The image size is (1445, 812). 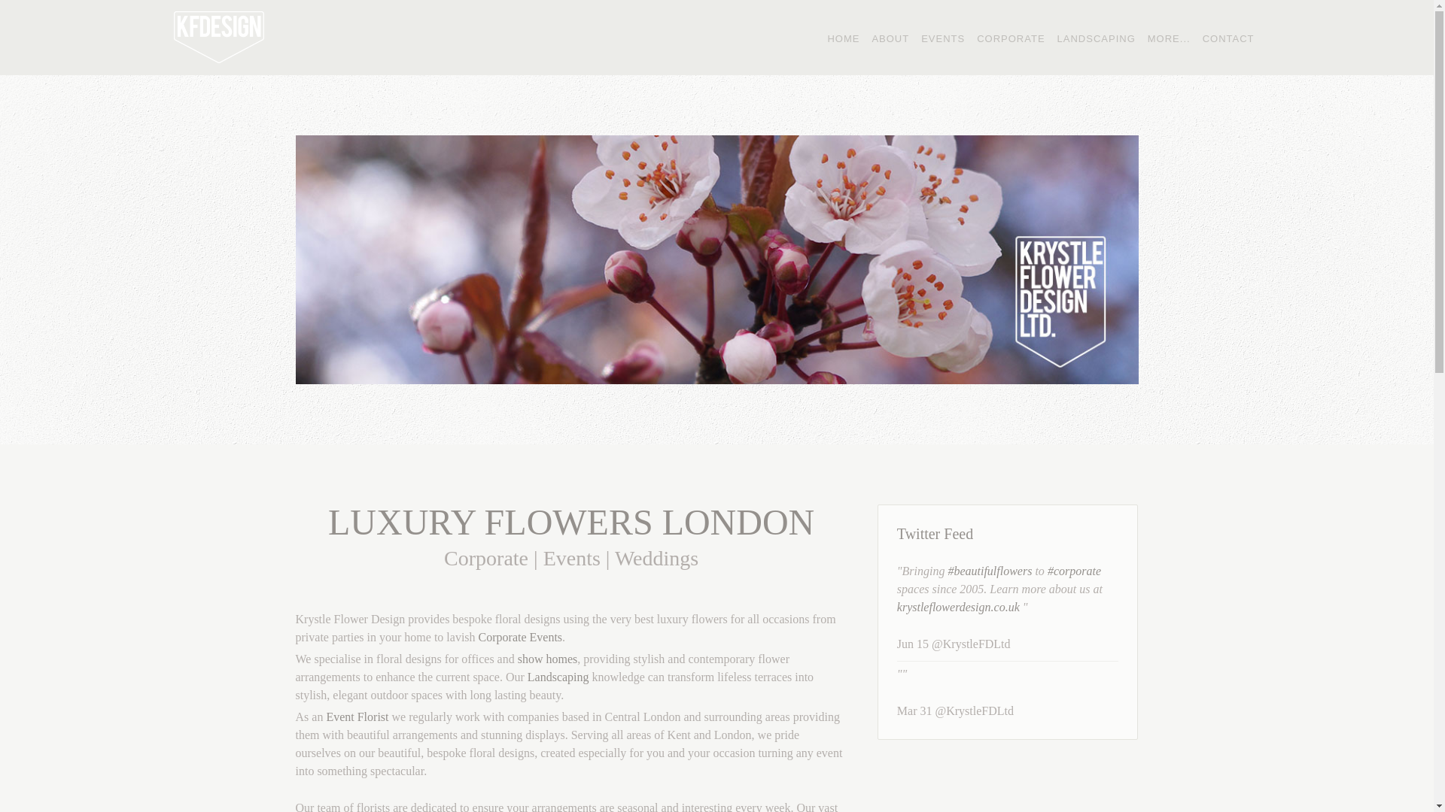 What do you see at coordinates (218, 38) in the screenshot?
I see `Krystle Flower Design Logo` at bounding box center [218, 38].